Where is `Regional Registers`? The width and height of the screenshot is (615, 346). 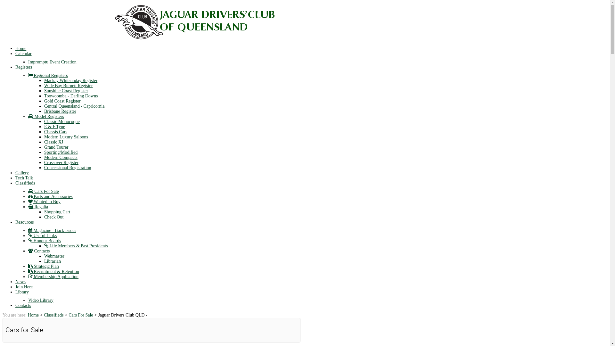
Regional Registers is located at coordinates (48, 76).